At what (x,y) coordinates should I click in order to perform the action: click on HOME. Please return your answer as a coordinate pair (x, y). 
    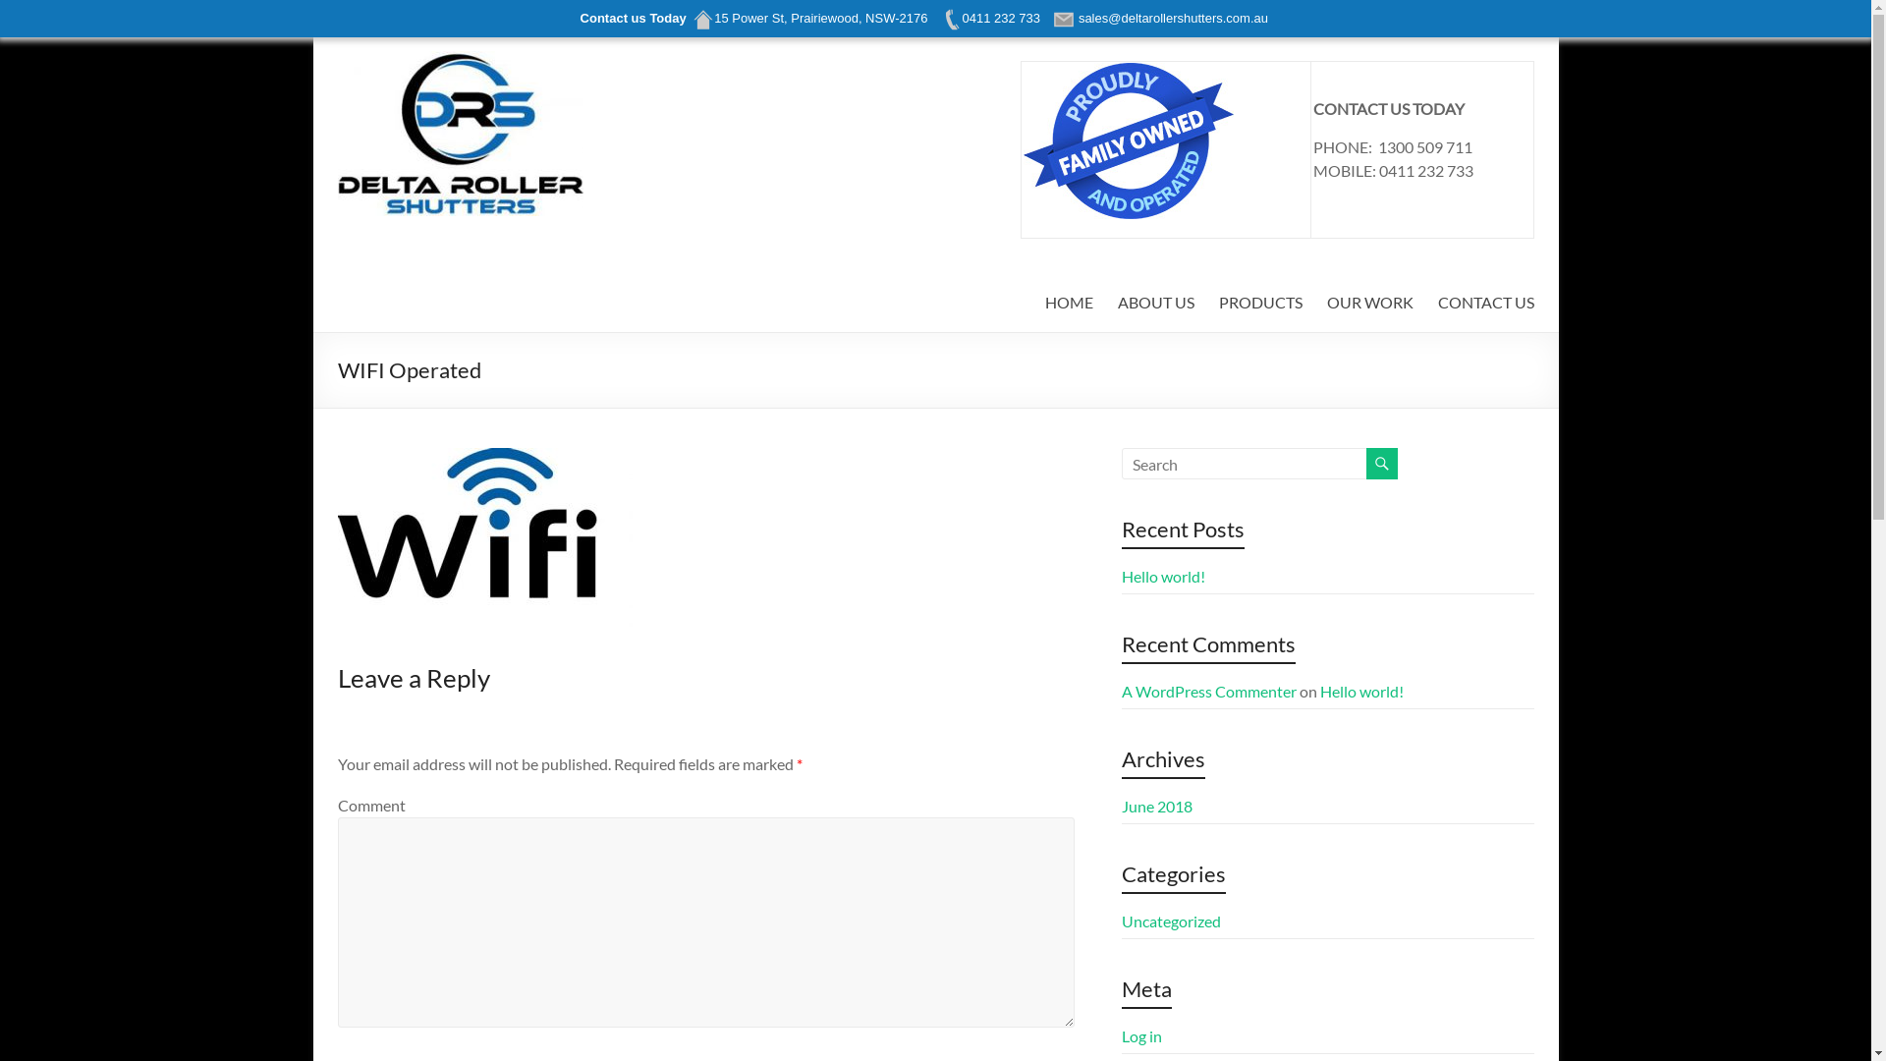
    Looking at the image, I should click on (1069, 303).